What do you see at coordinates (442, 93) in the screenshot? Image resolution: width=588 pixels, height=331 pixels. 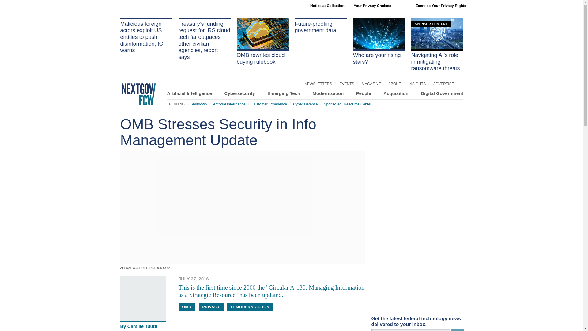 I see `Digital Government` at bounding box center [442, 93].